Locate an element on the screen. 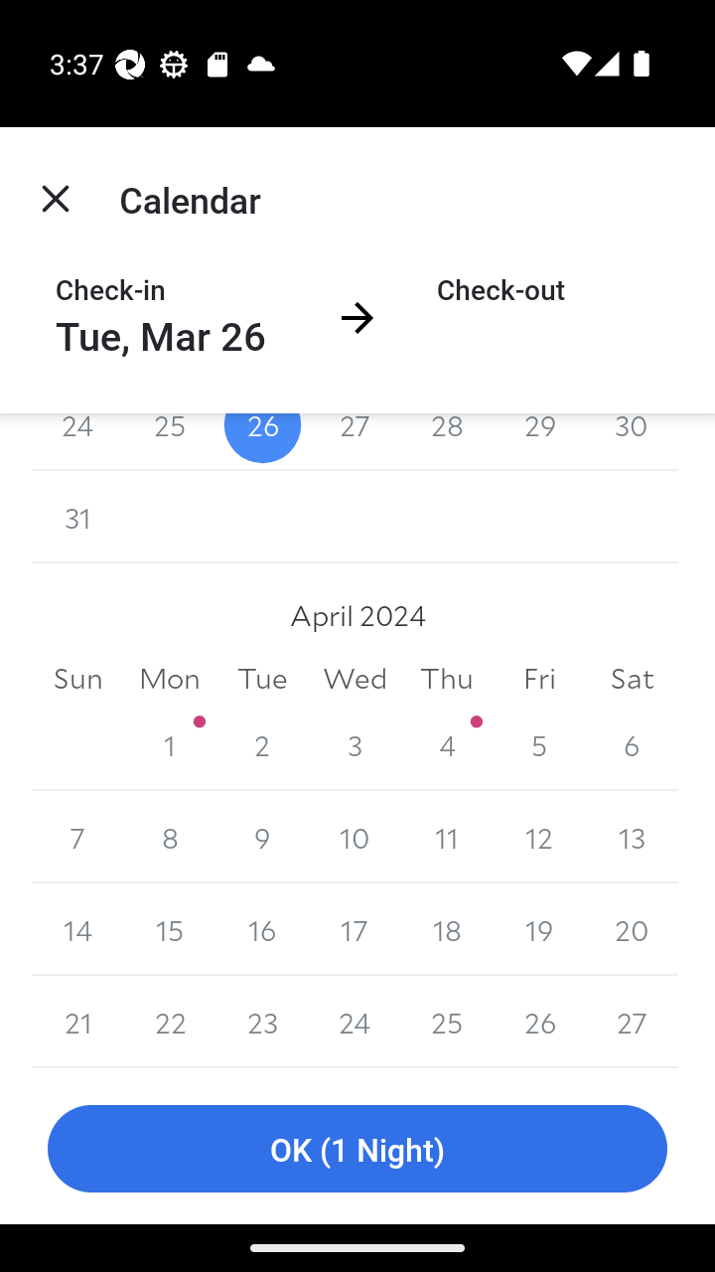  22 22 April 2024 is located at coordinates (171, 1022).